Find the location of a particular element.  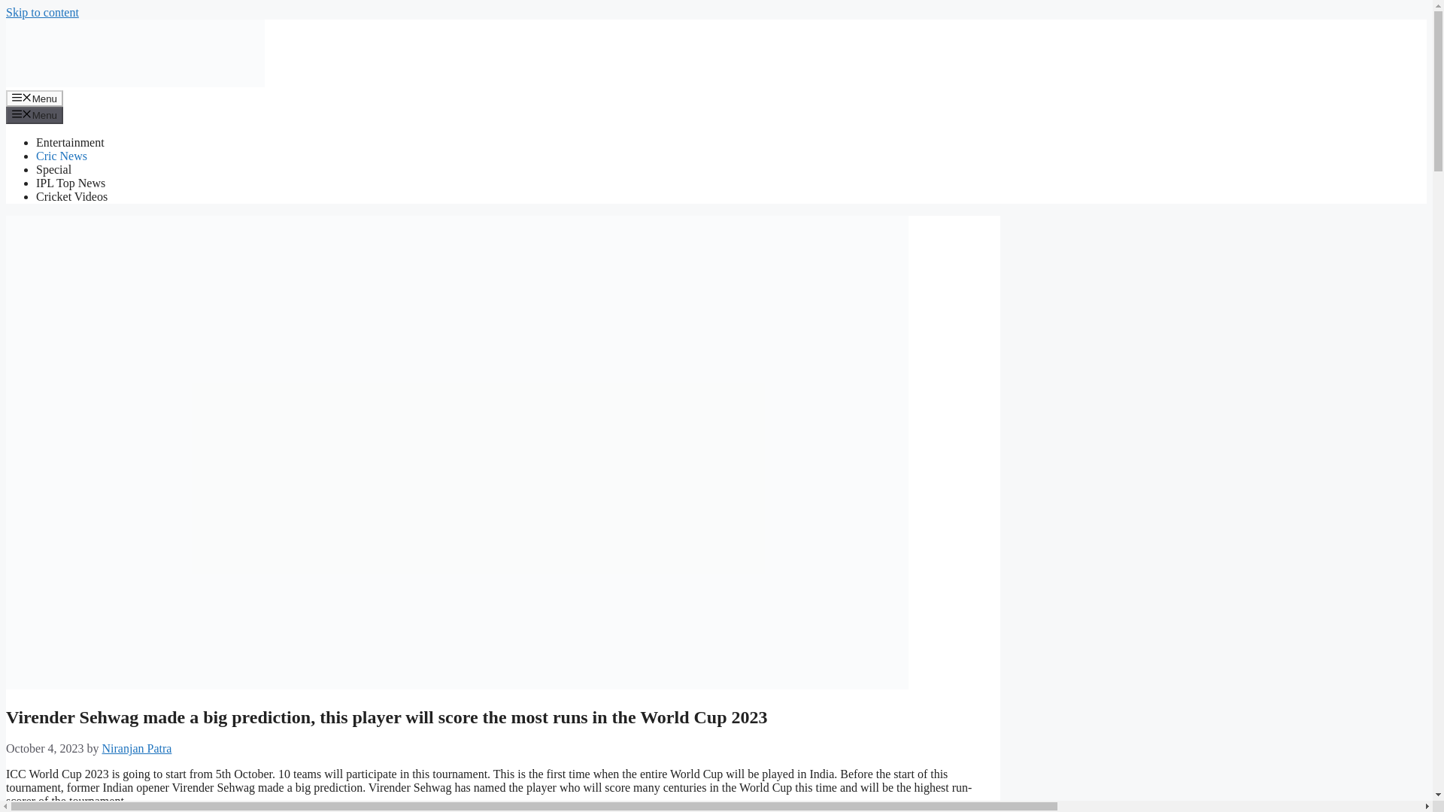

Menu is located at coordinates (35, 114).